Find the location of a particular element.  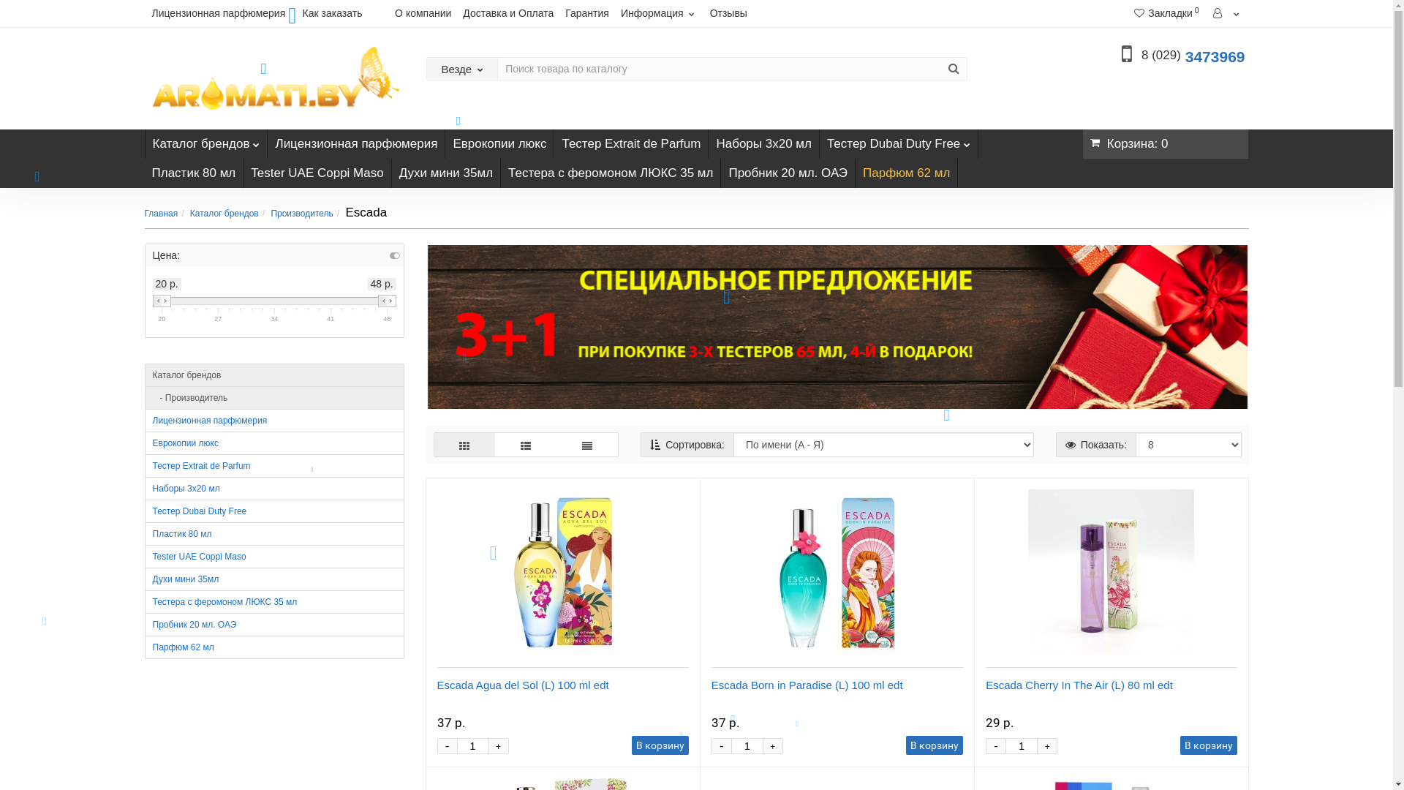

- is located at coordinates (447, 746).